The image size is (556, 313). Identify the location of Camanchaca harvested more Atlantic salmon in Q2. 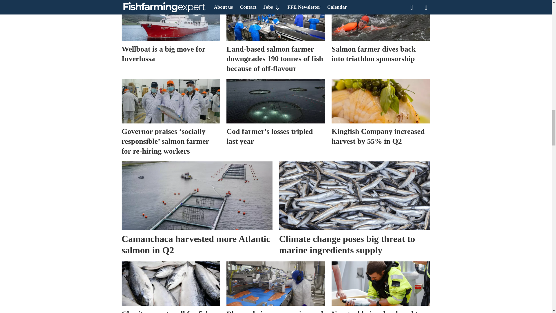
(197, 195).